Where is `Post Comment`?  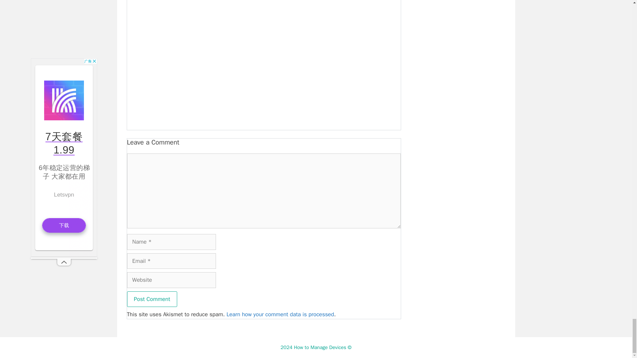 Post Comment is located at coordinates (152, 299).